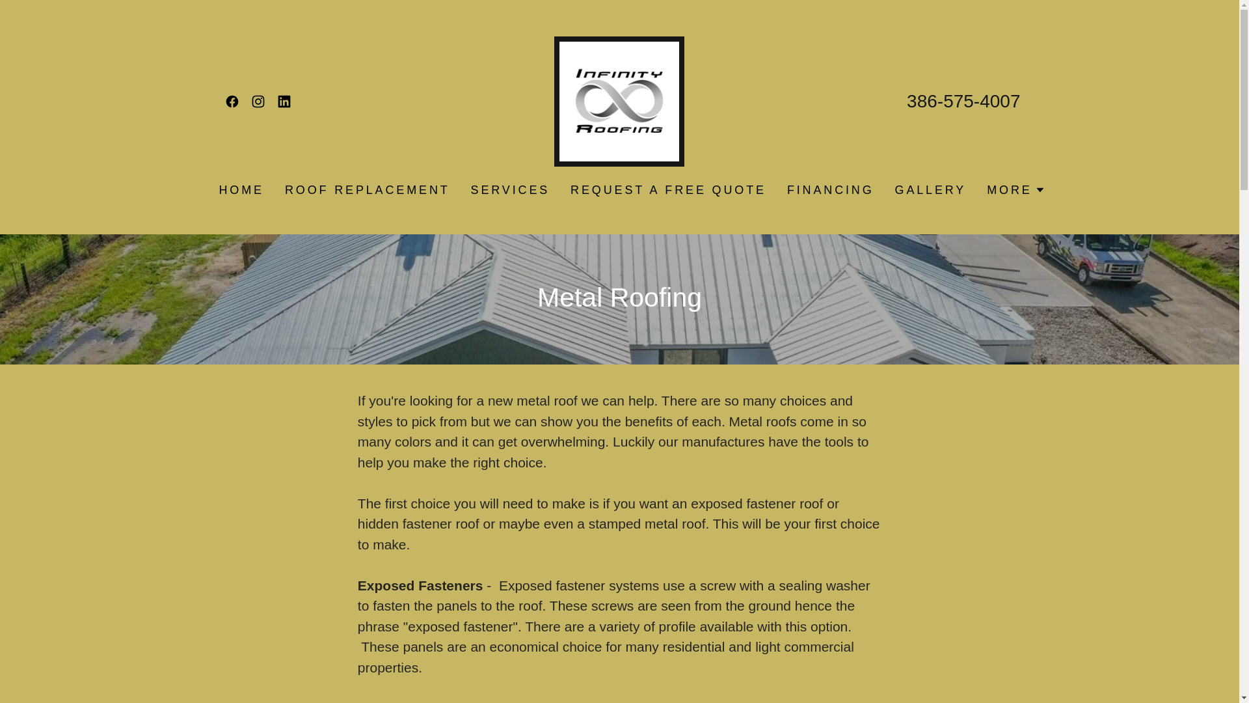 This screenshot has height=703, width=1249. I want to click on GALLERY, so click(930, 190).